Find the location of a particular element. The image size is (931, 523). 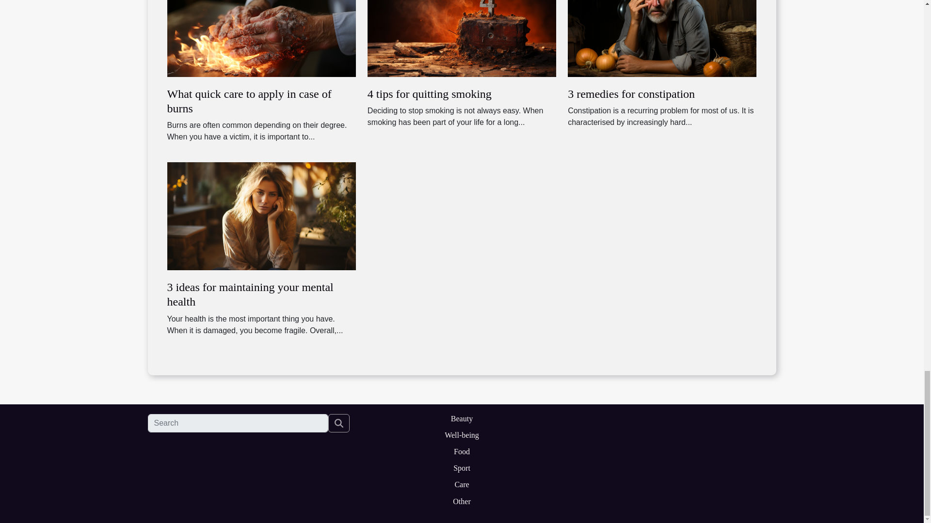

3 remedies for constipation is located at coordinates (662, 22).